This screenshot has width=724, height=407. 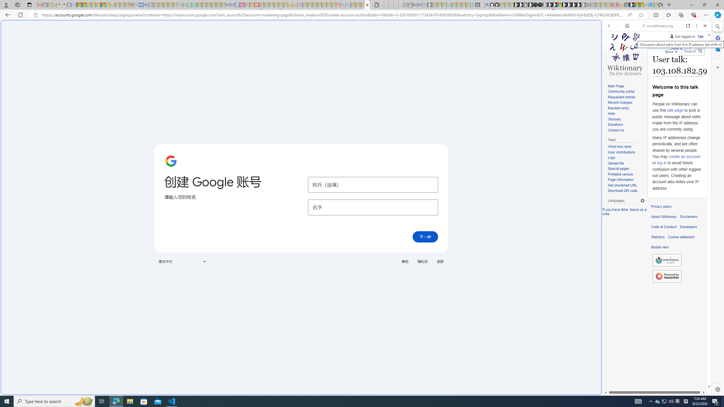 I want to click on Special pages, so click(x=618, y=169).